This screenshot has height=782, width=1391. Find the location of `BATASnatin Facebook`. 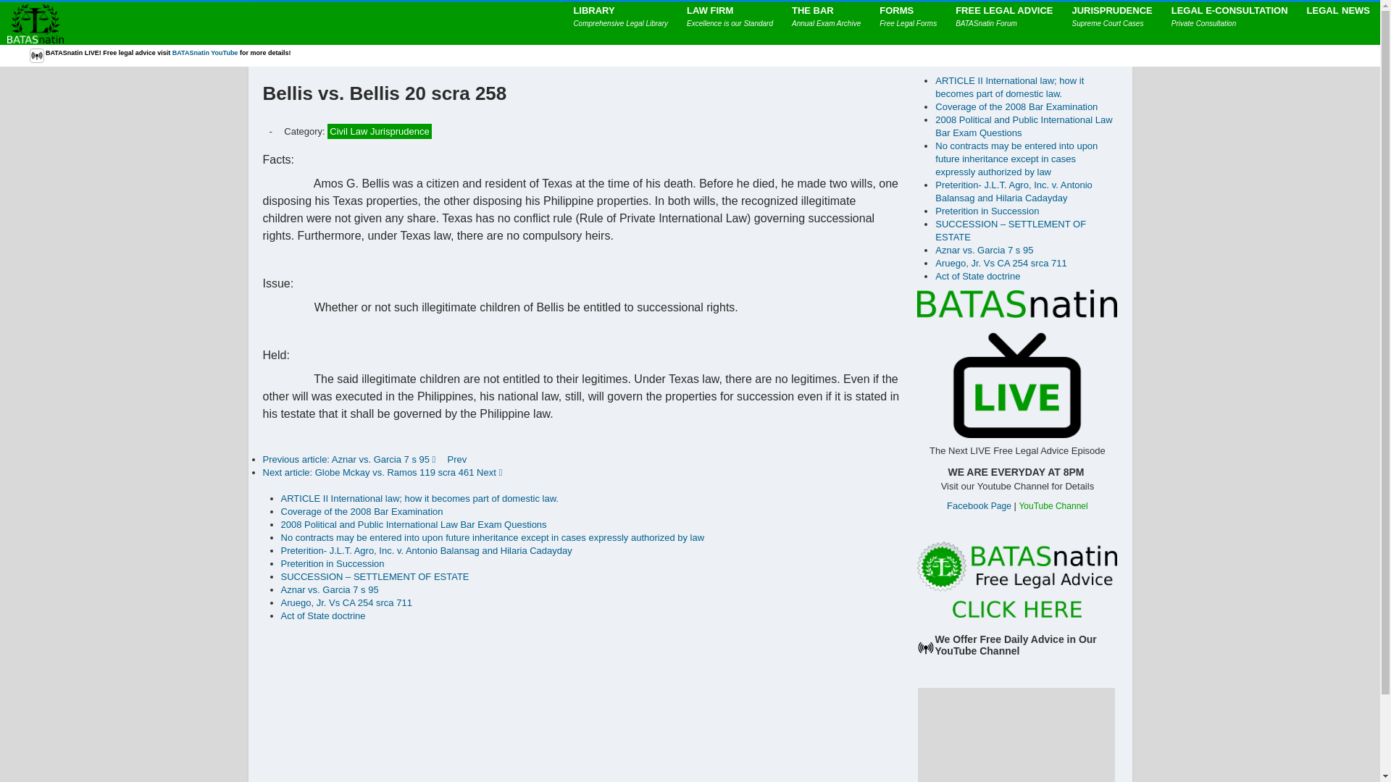

BATASnatin Facebook is located at coordinates (979, 505).